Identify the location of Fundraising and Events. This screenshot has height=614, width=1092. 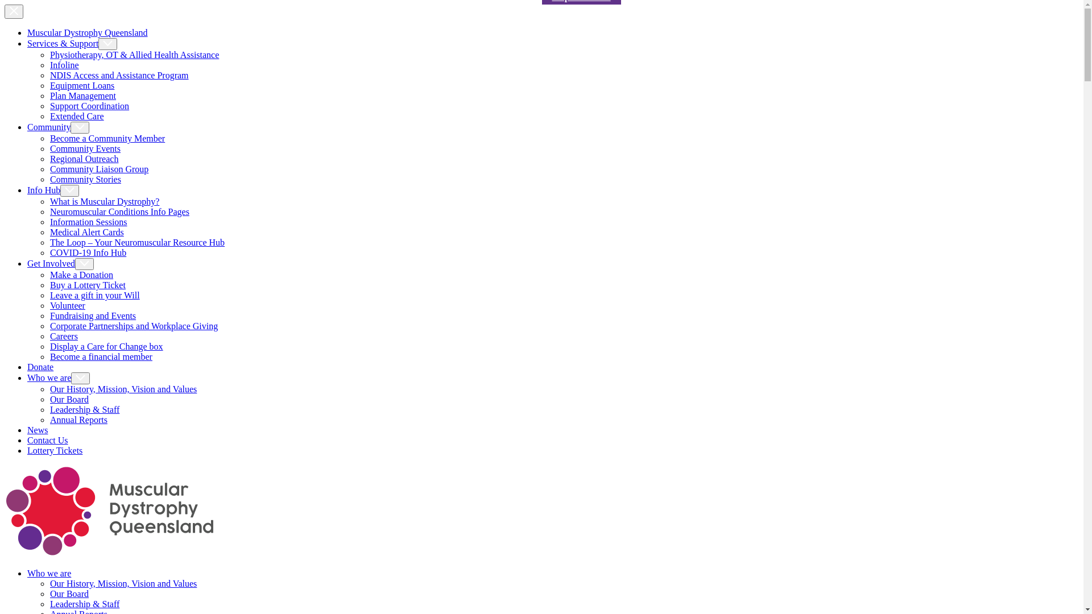
(93, 316).